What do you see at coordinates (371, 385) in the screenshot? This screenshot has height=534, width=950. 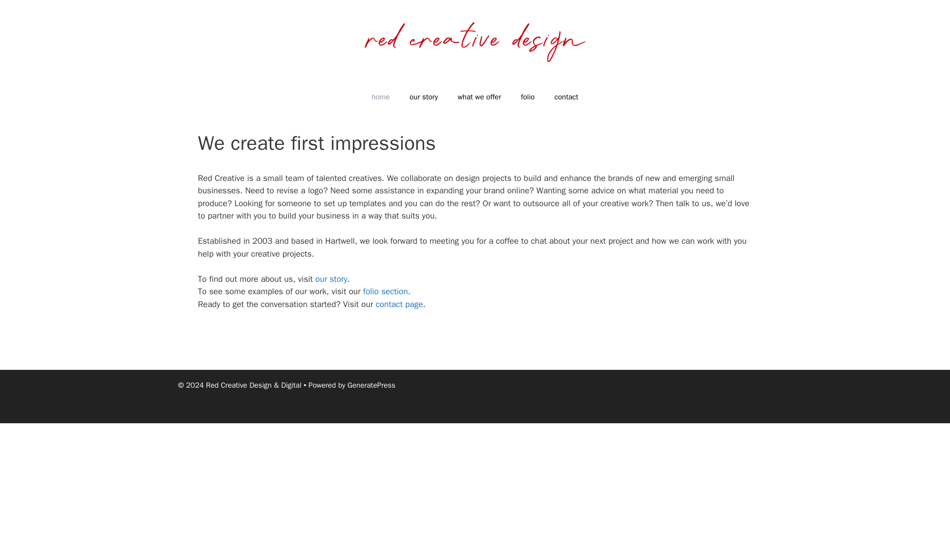 I see `GeneratePress` at bounding box center [371, 385].